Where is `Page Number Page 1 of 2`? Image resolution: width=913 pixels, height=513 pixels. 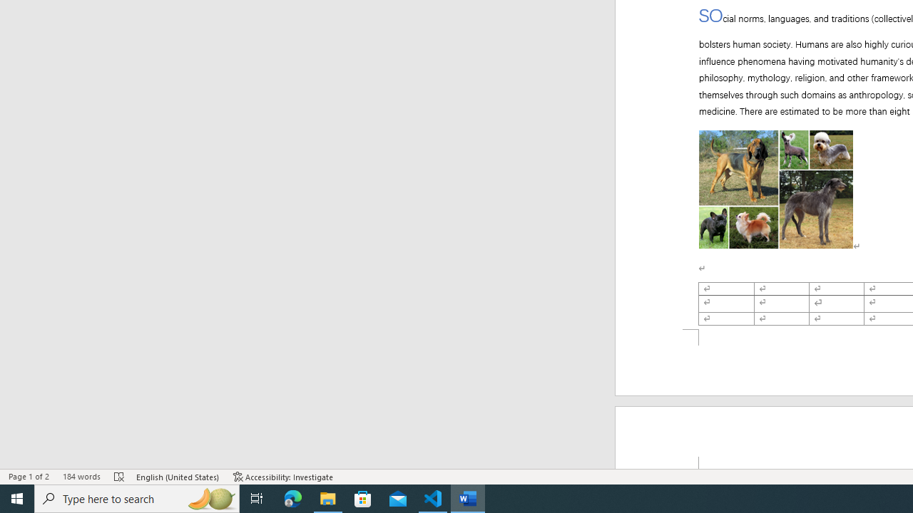 Page Number Page 1 of 2 is located at coordinates (29, 476).